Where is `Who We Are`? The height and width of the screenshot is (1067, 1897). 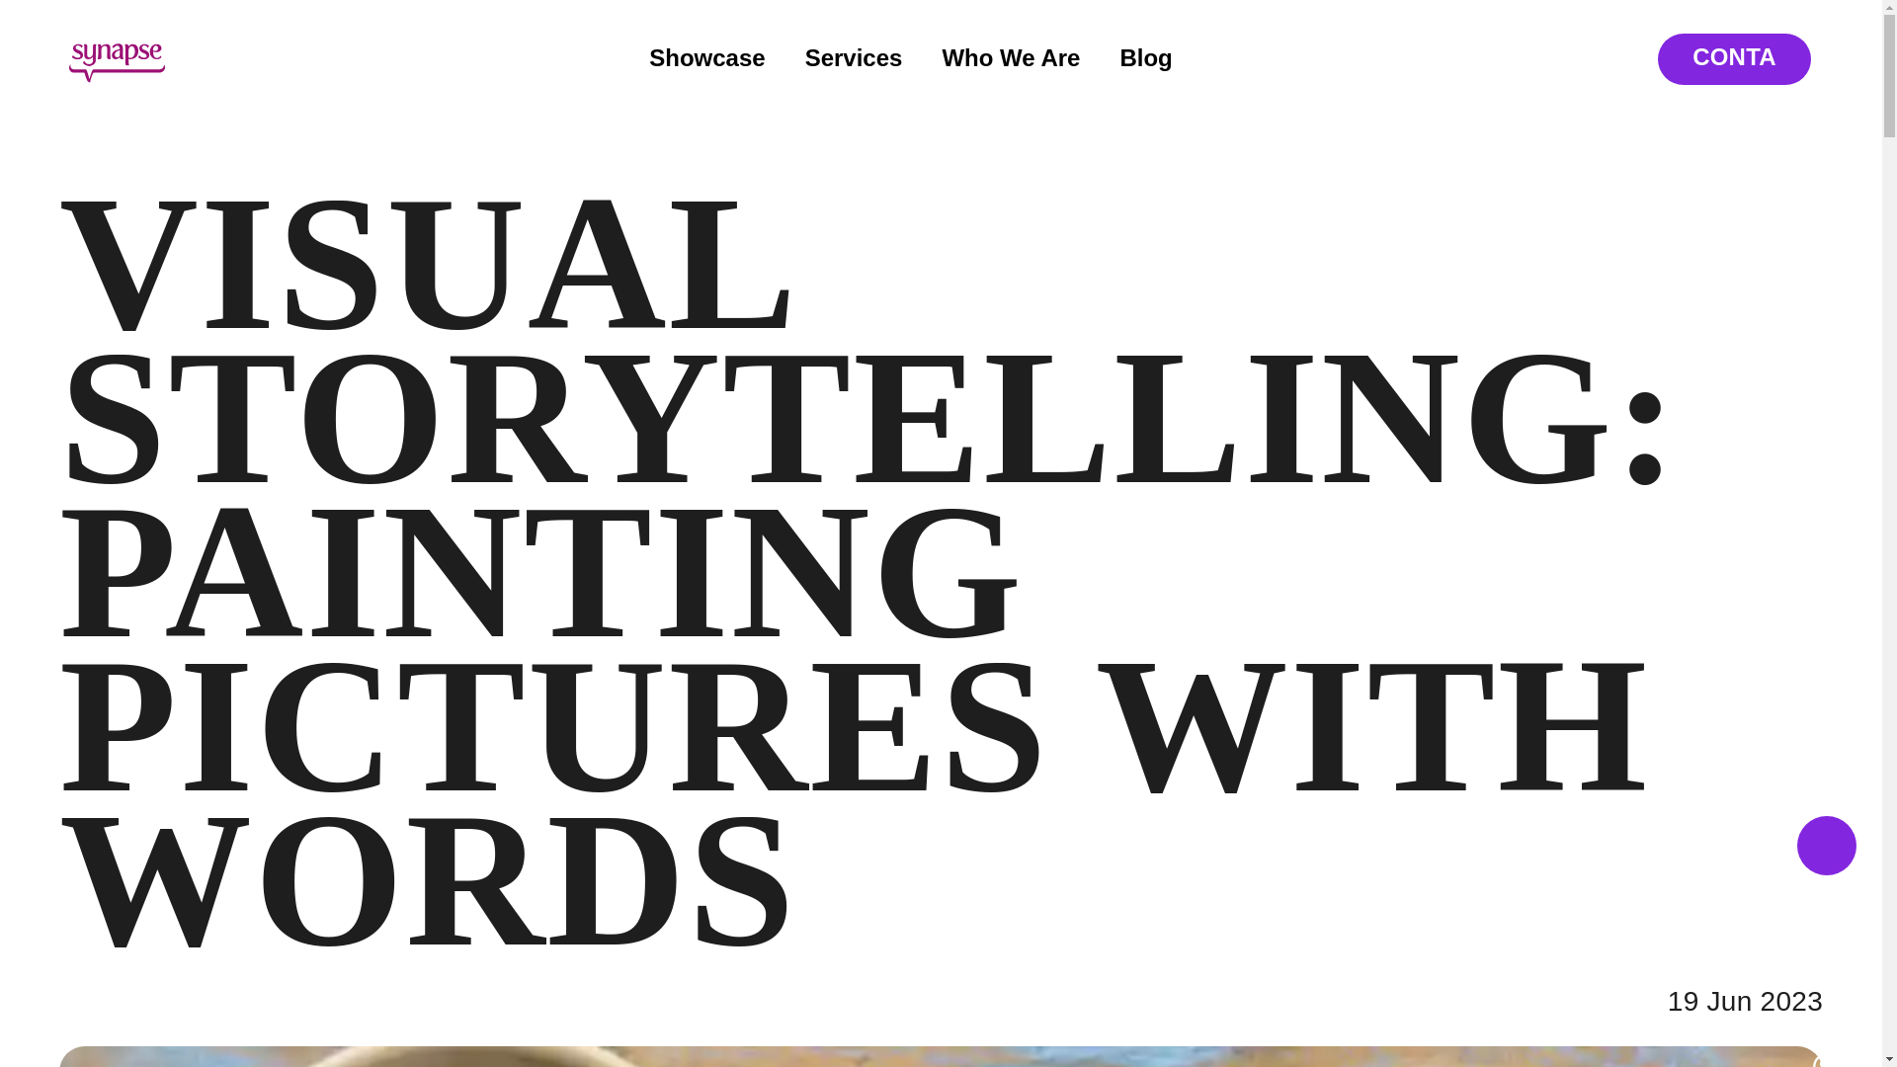 Who We Are is located at coordinates (1219, 664).